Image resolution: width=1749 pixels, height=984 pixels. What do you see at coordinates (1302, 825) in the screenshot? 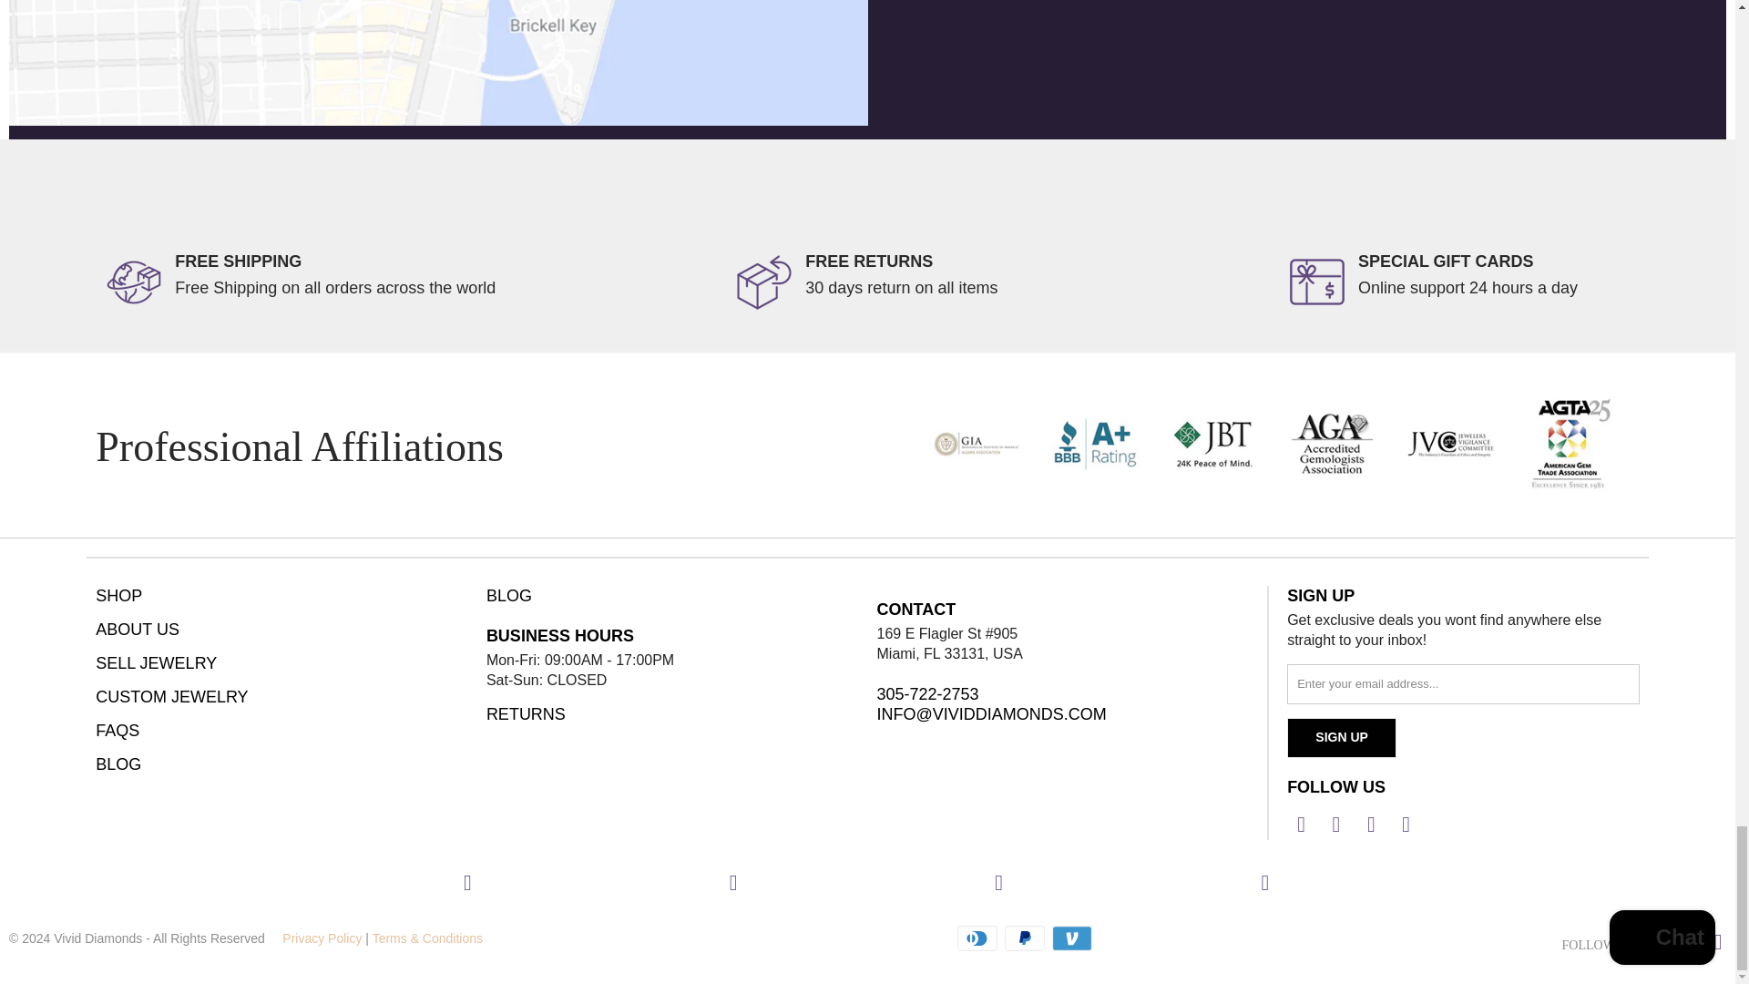
I see `Vivid Diamonds on Facebook` at bounding box center [1302, 825].